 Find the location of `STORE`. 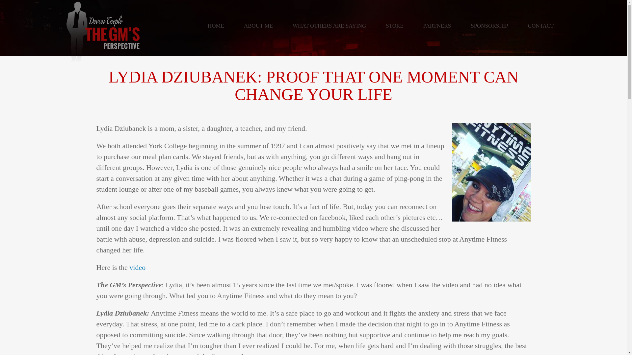

STORE is located at coordinates (394, 26).